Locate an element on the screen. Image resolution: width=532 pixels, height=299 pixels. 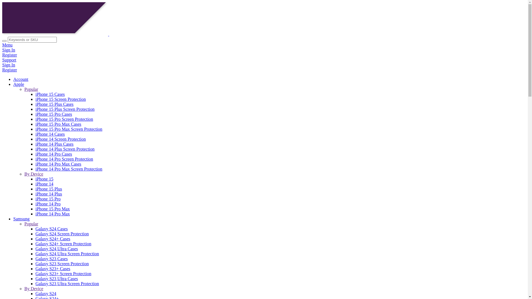
Support is located at coordinates (264, 60).